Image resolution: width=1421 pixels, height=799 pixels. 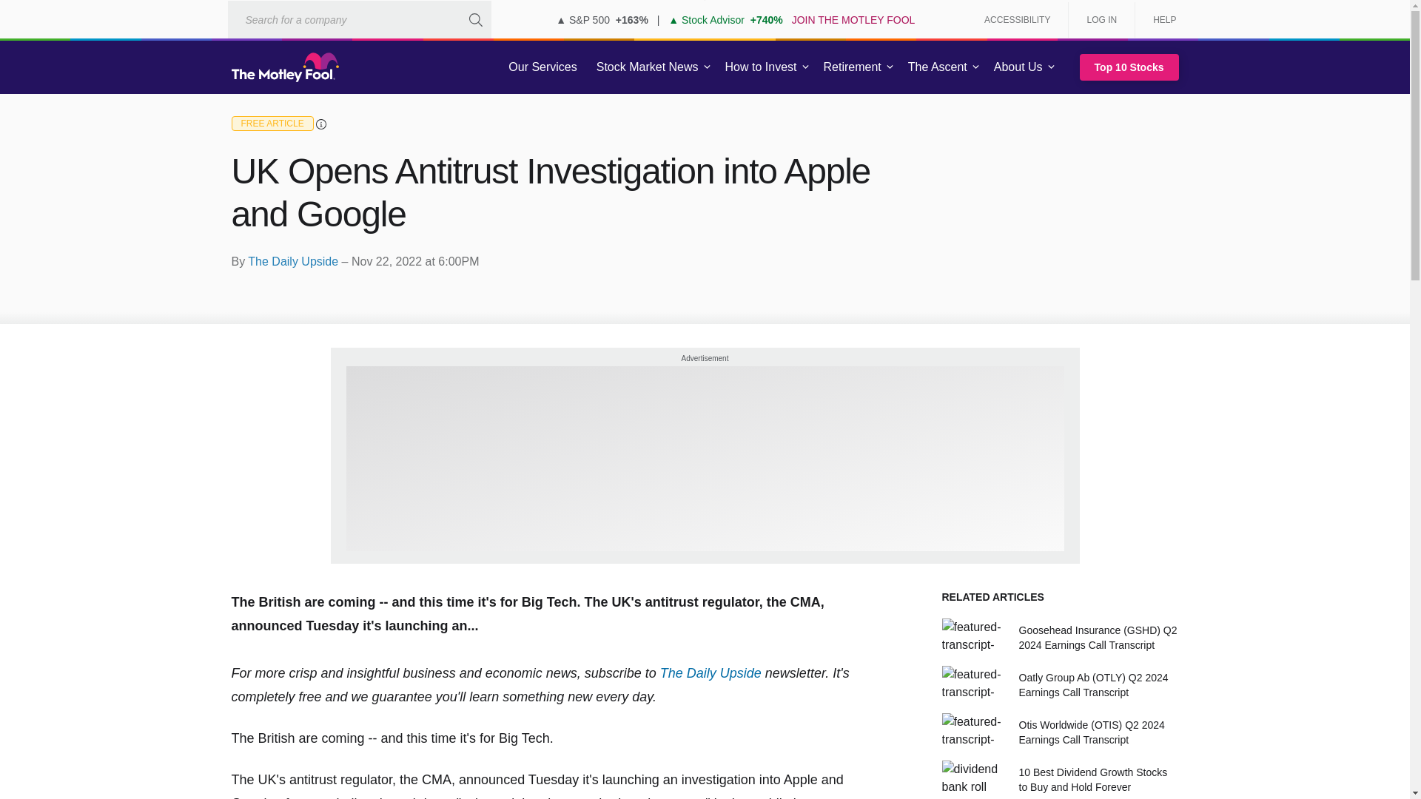 I want to click on LOG IN, so click(x=1101, y=19).